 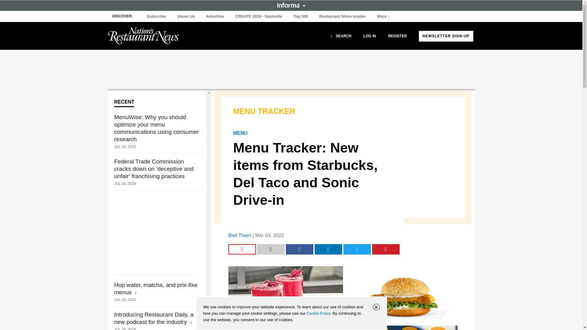 I want to click on LOG IN, so click(x=370, y=36).